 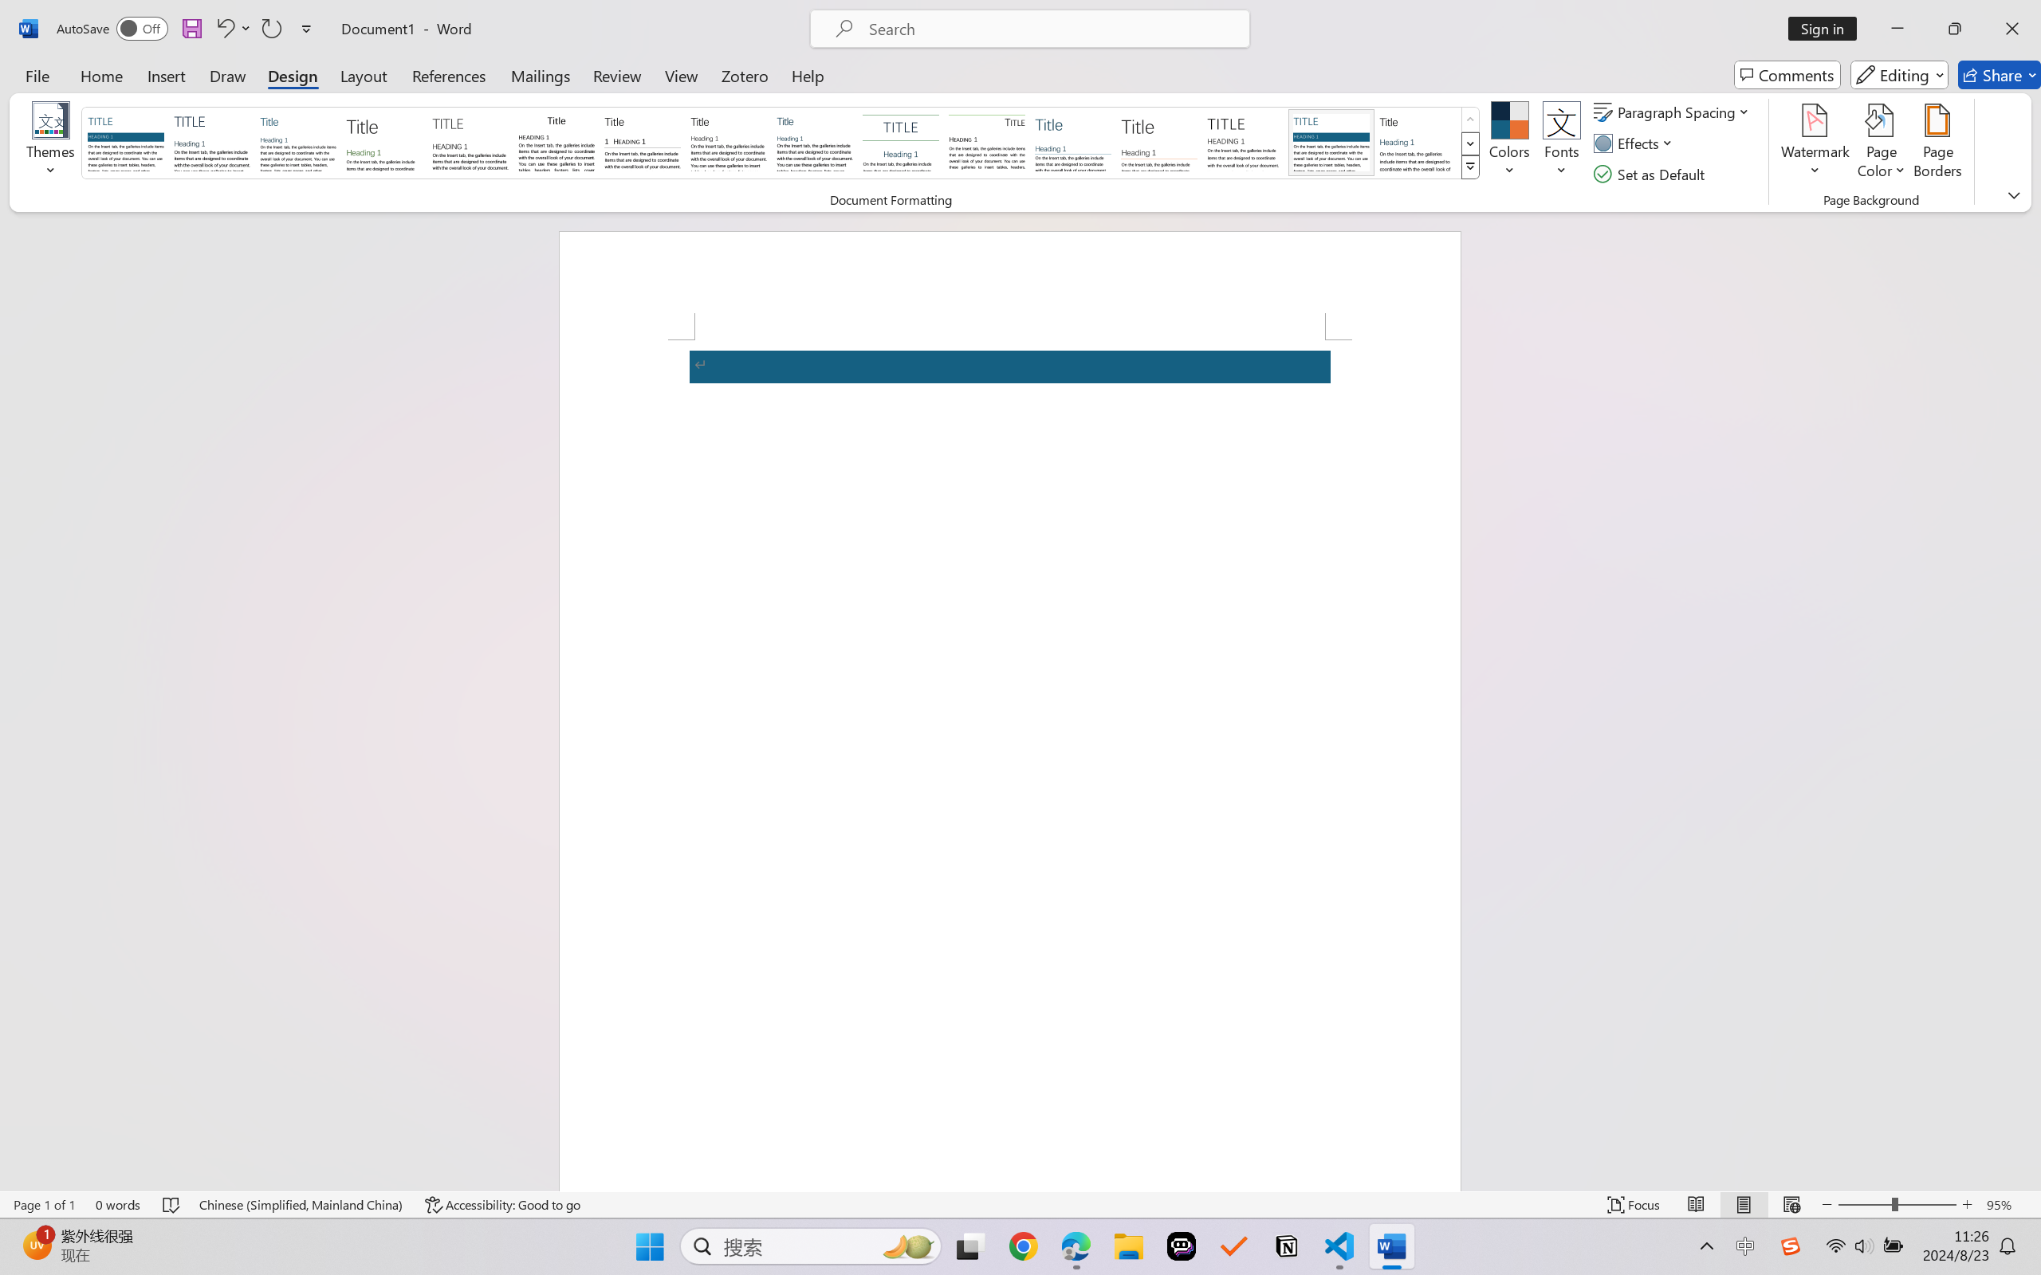 I want to click on Effects, so click(x=1637, y=143).